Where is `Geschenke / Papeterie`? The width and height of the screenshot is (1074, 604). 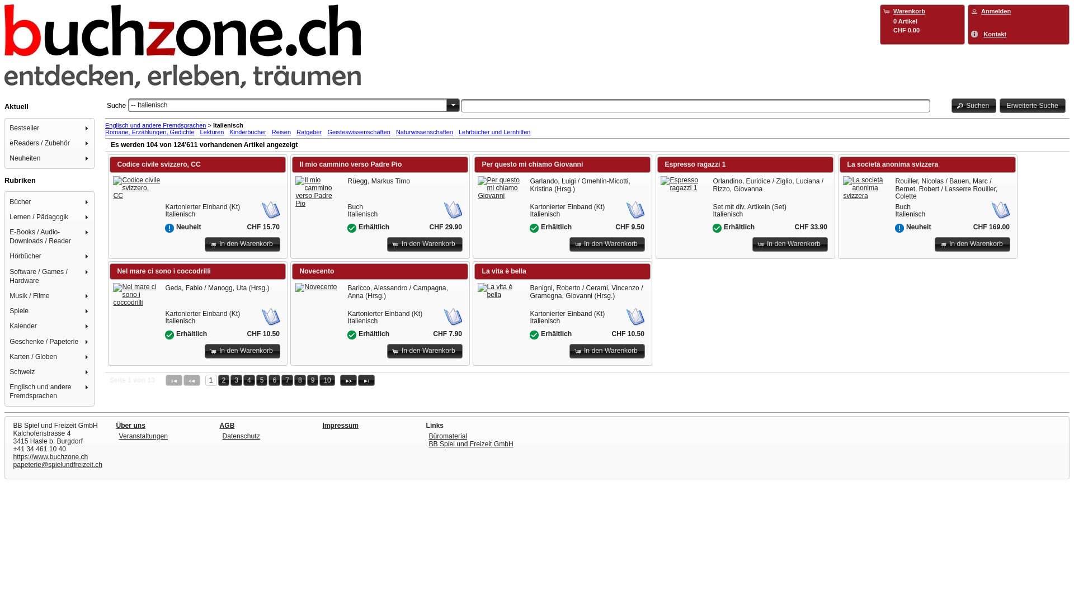
Geschenke / Papeterie is located at coordinates (50, 341).